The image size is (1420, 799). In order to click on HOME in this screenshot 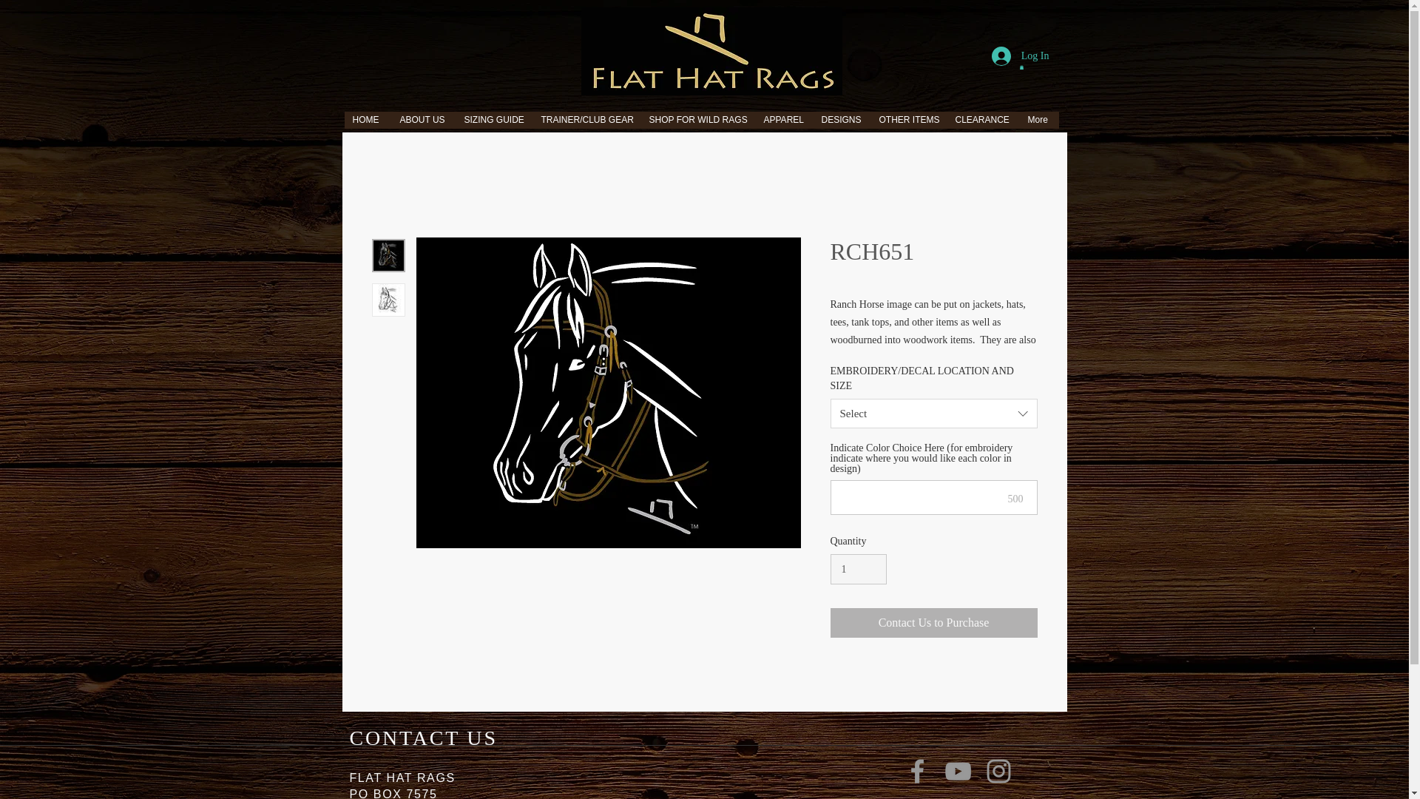, I will do `click(368, 124)`.